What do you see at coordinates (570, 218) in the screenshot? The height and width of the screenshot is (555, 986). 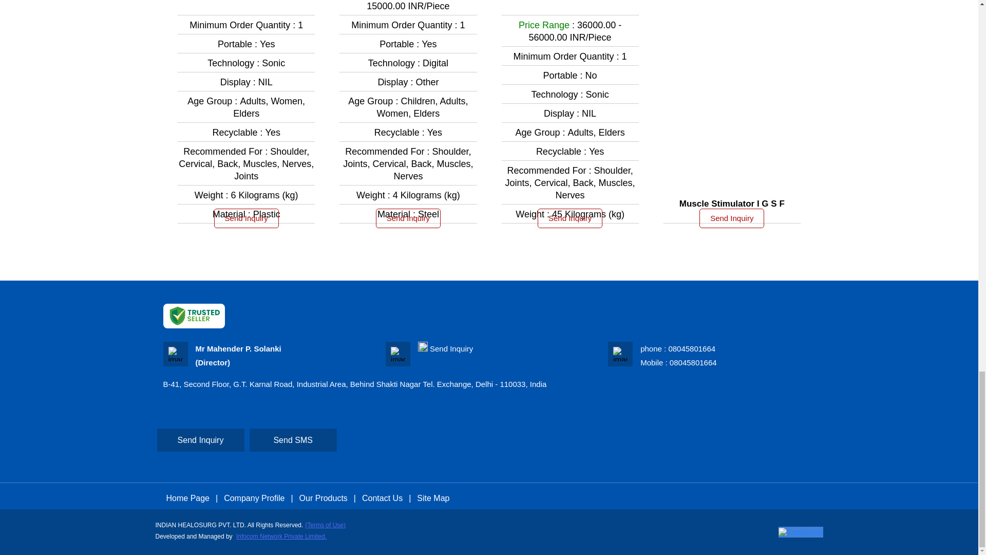 I see `Send Inquiry` at bounding box center [570, 218].